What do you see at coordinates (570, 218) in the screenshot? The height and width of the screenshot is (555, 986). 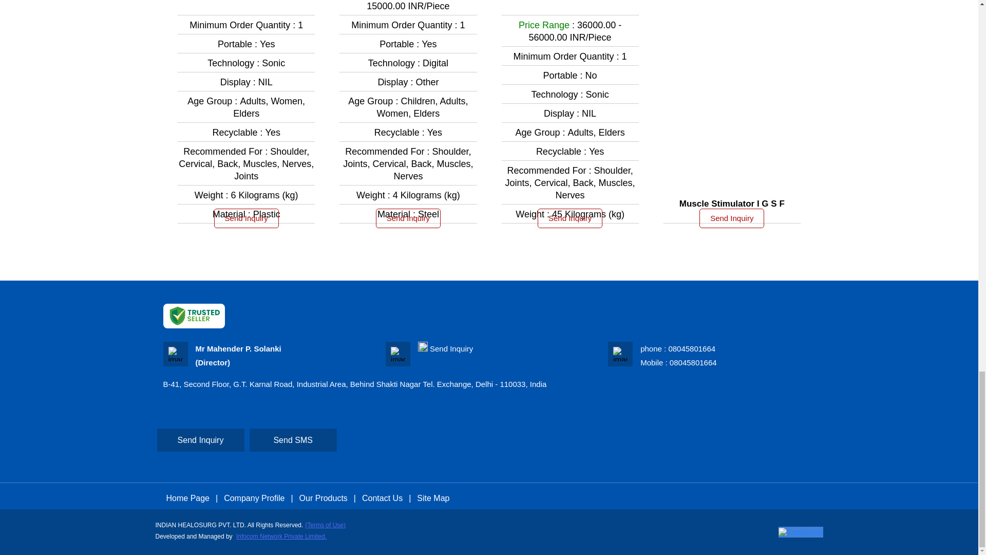 I see `Send Inquiry` at bounding box center [570, 218].